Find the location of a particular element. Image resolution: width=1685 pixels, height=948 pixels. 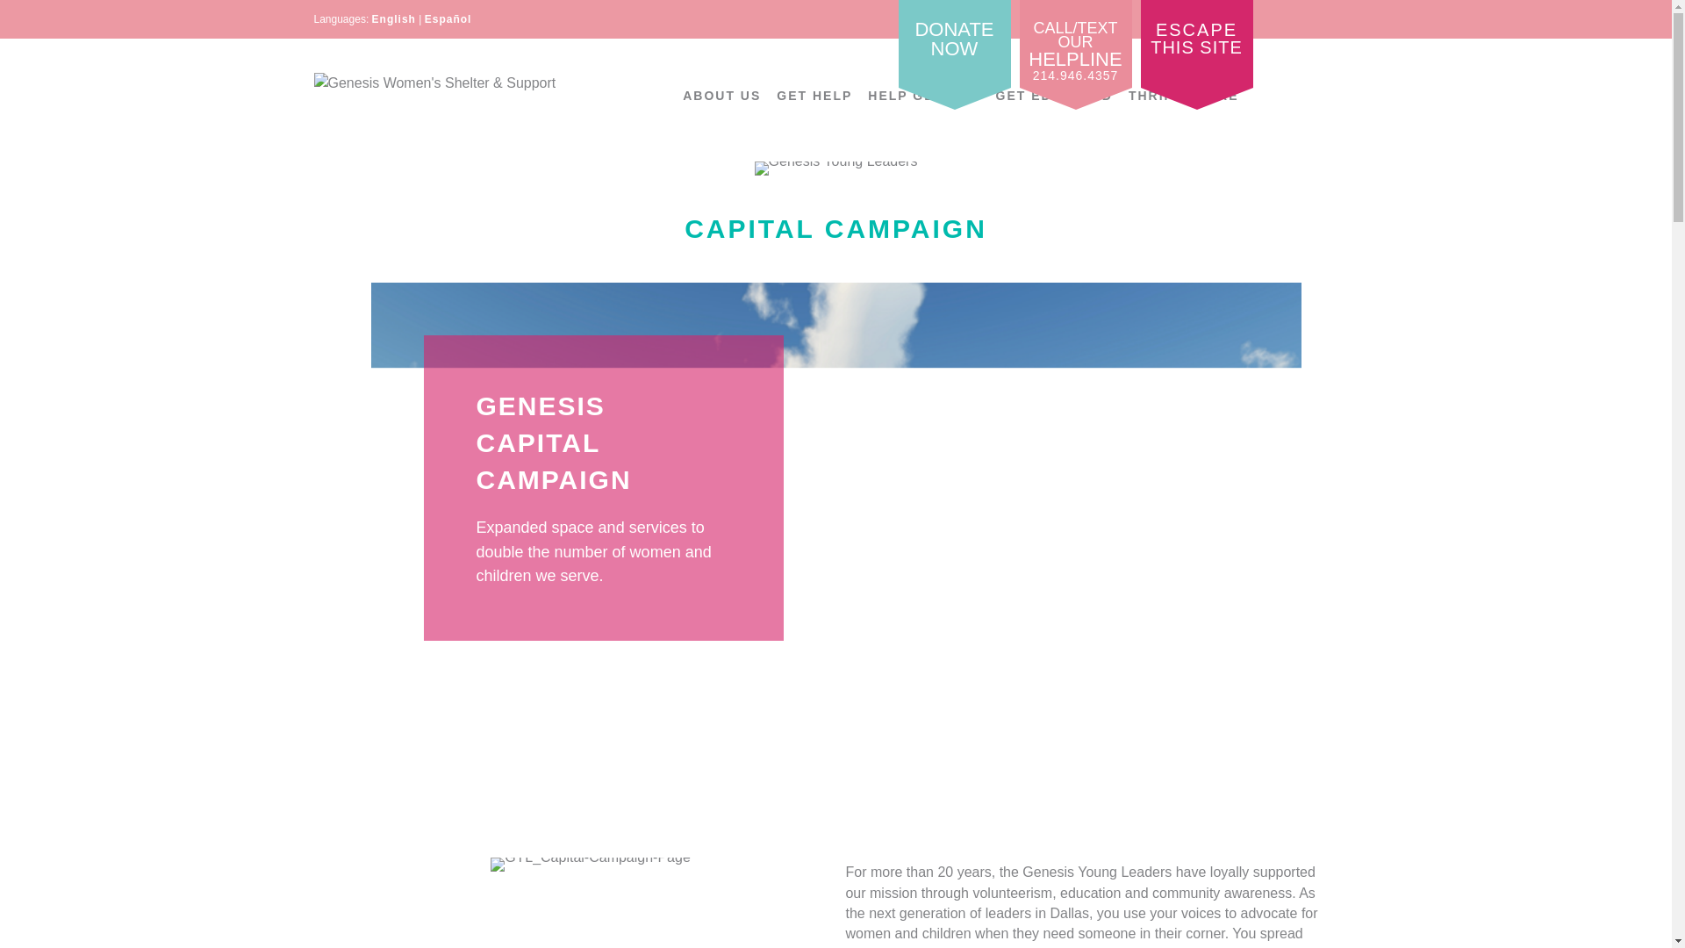

ABOUT US is located at coordinates (721, 97).